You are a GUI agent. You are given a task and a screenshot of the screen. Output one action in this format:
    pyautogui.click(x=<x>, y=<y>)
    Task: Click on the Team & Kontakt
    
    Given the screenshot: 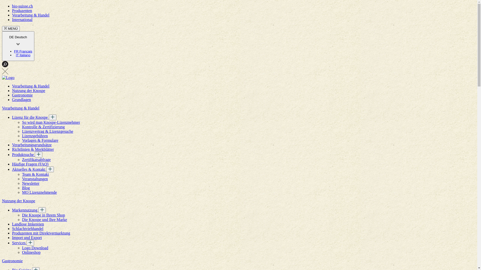 What is the action you would take?
    pyautogui.click(x=36, y=174)
    